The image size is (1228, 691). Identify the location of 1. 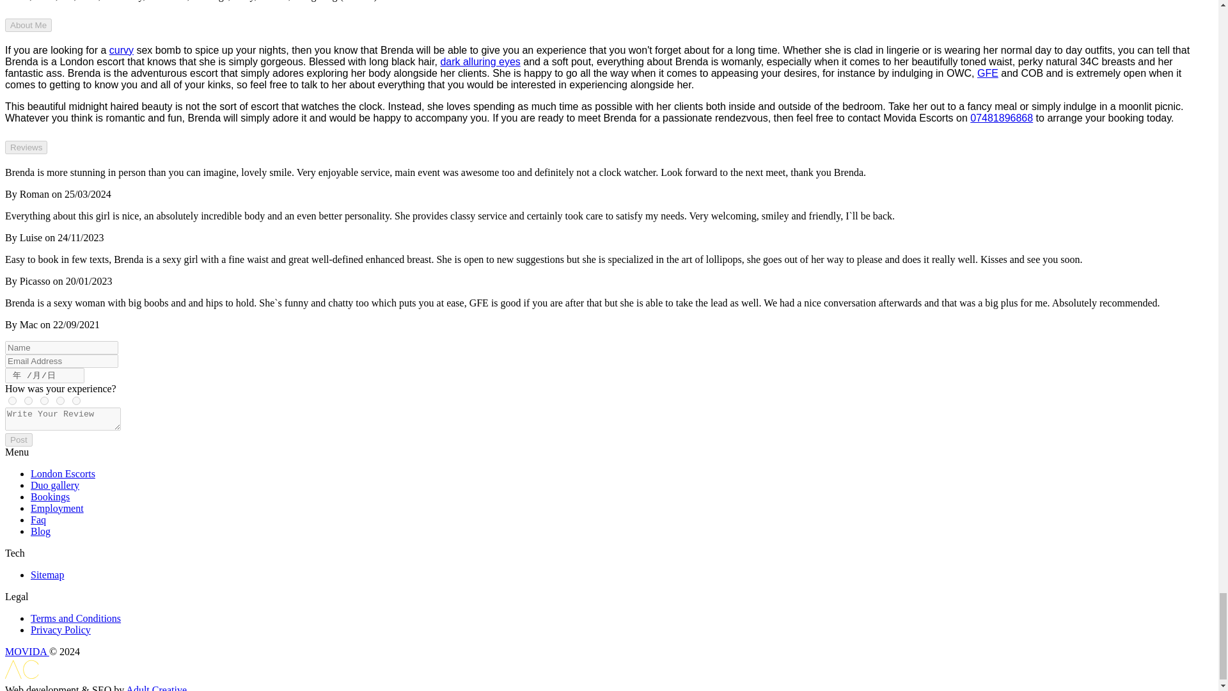
(77, 401).